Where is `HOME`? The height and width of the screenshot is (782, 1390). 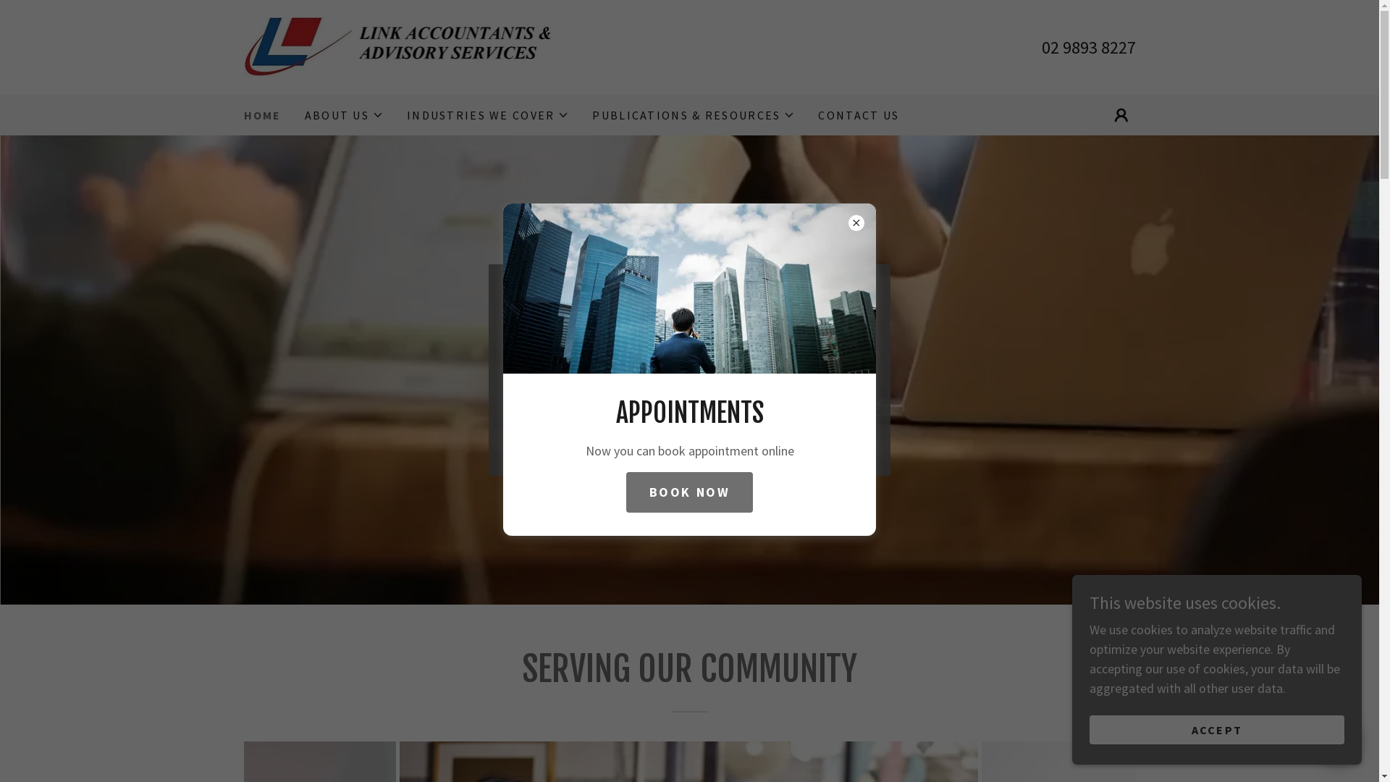 HOME is located at coordinates (262, 115).